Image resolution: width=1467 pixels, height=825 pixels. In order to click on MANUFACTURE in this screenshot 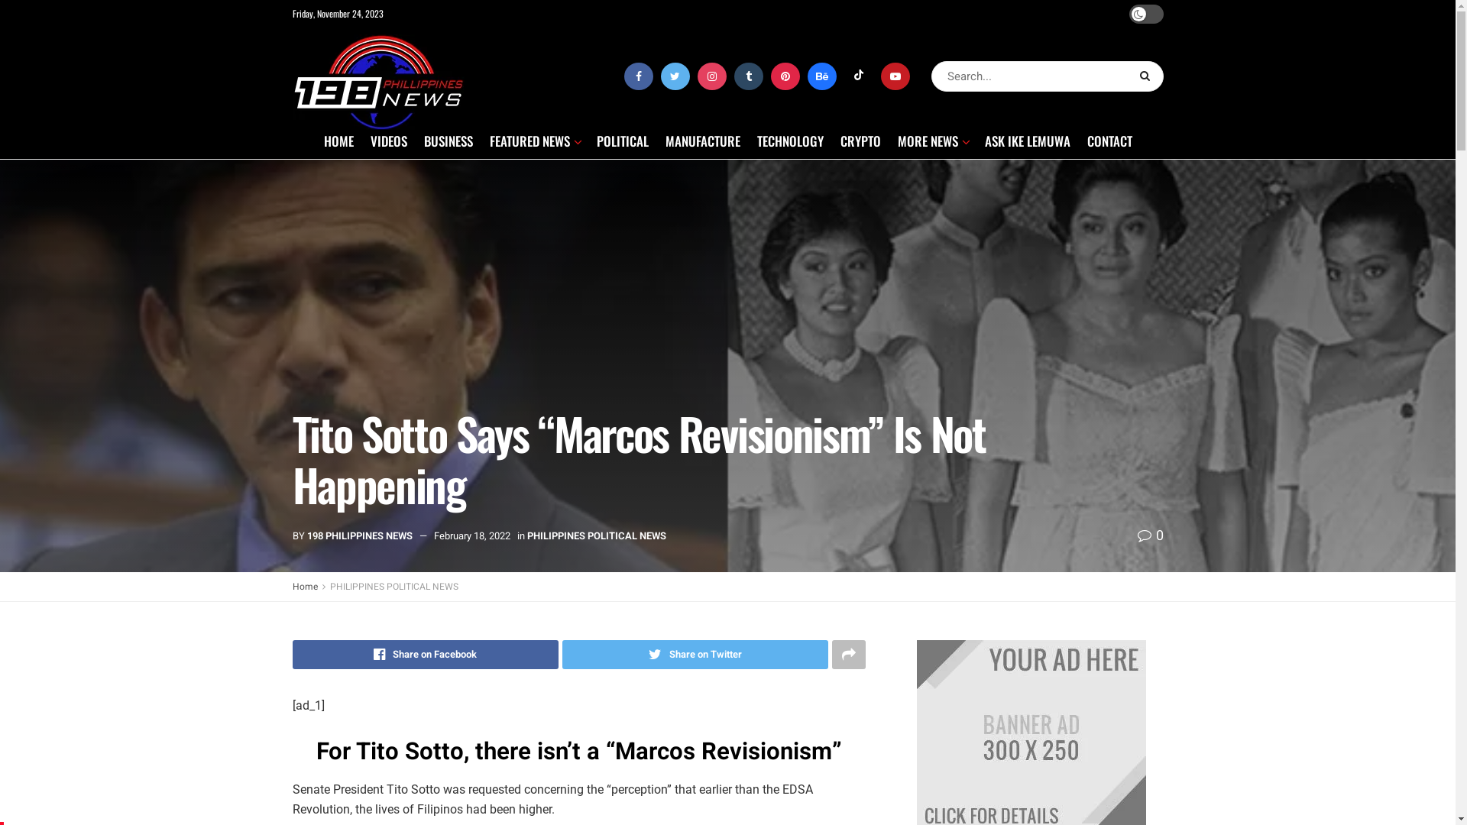, I will do `click(702, 141)`.